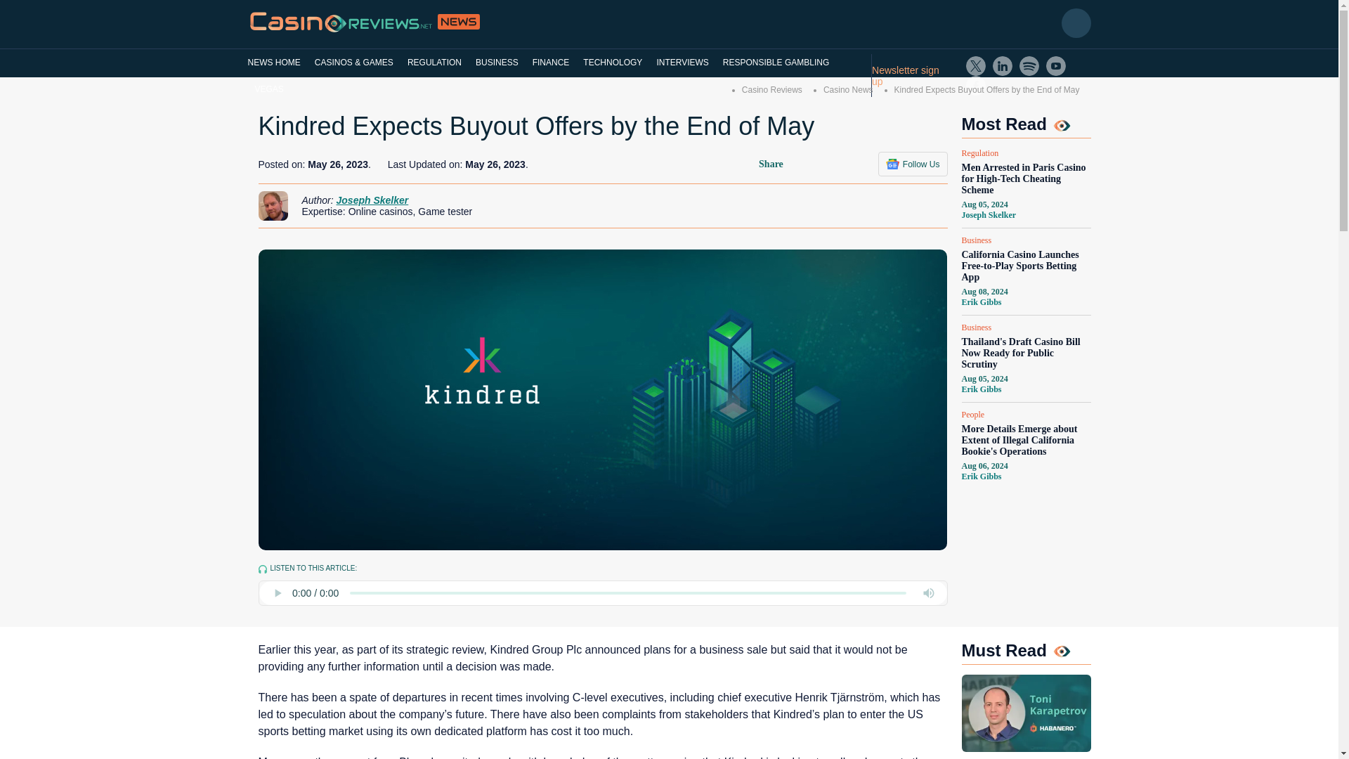  What do you see at coordinates (1025, 179) in the screenshot?
I see `Men Arrested in Paris Casino for High-Tech Cheating Scheme` at bounding box center [1025, 179].